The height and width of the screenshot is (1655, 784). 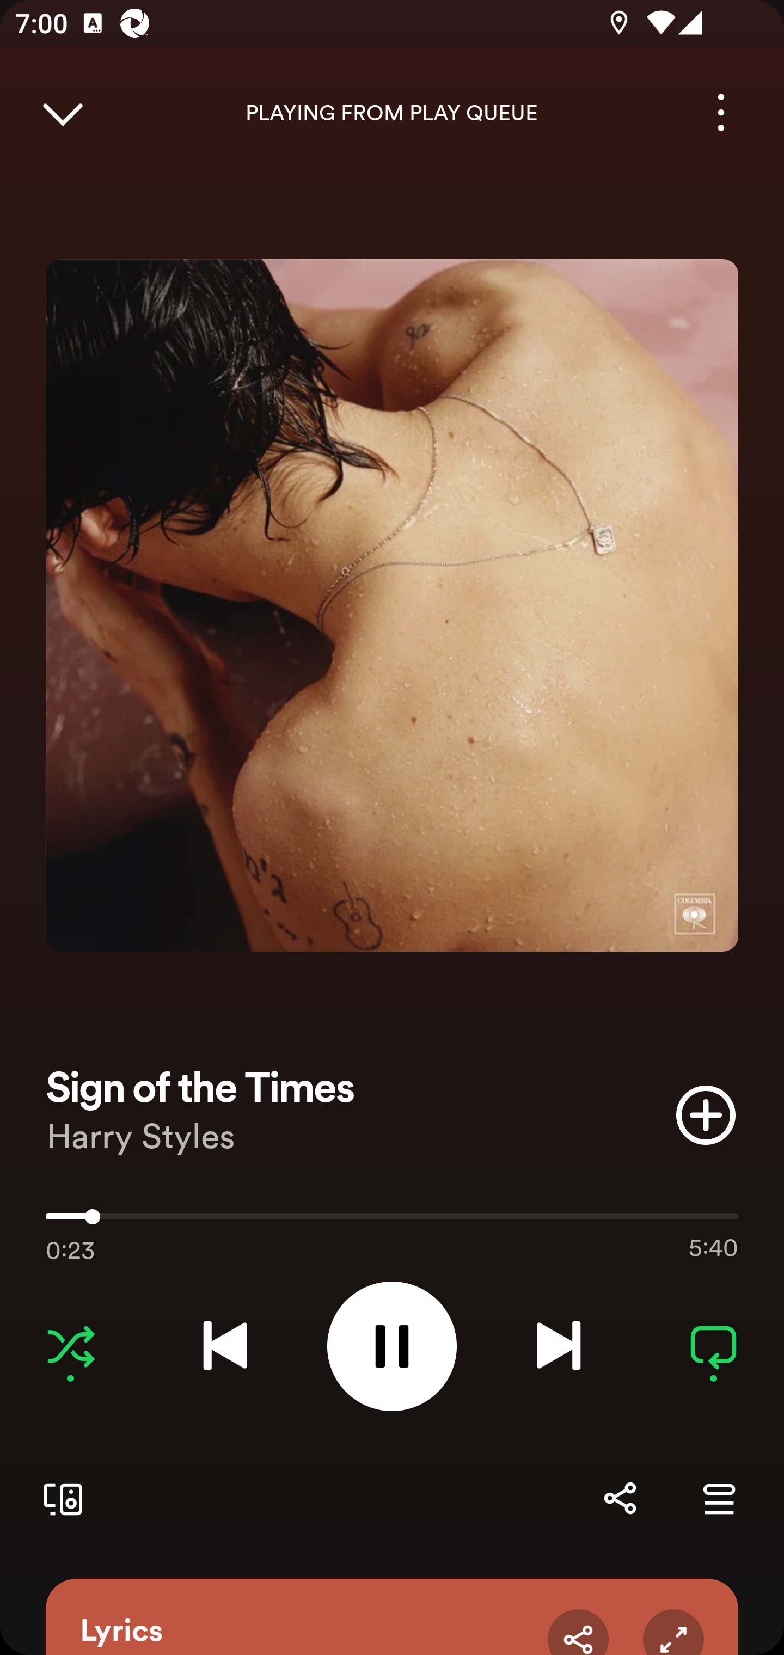 I want to click on Repeat, so click(x=713, y=1346).